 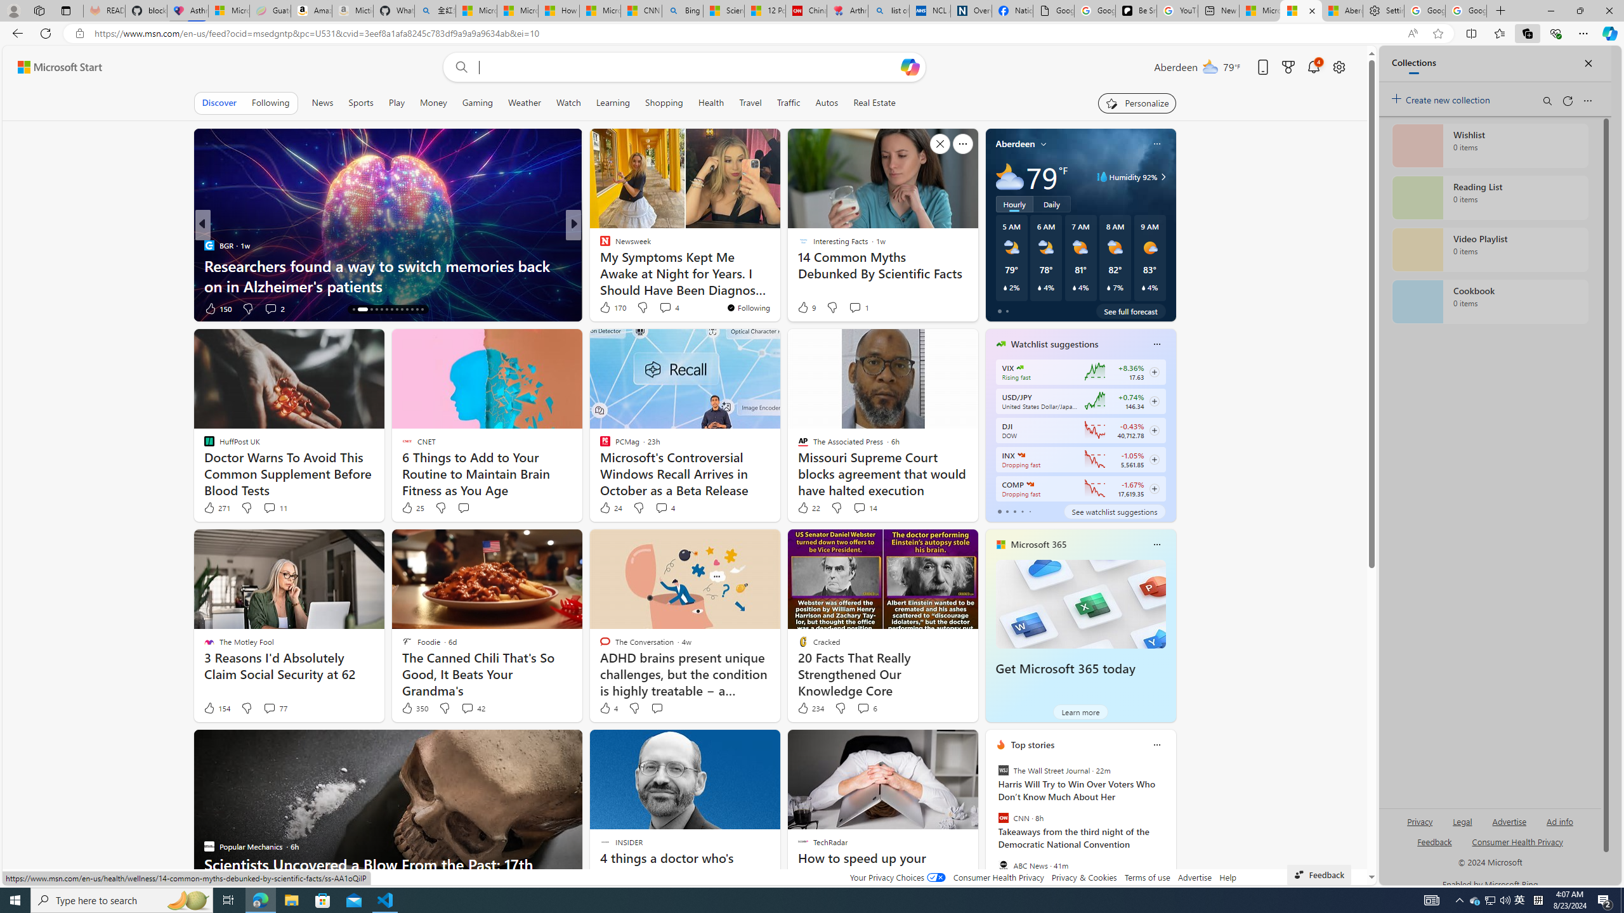 I want to click on 636 Like, so click(x=608, y=308).